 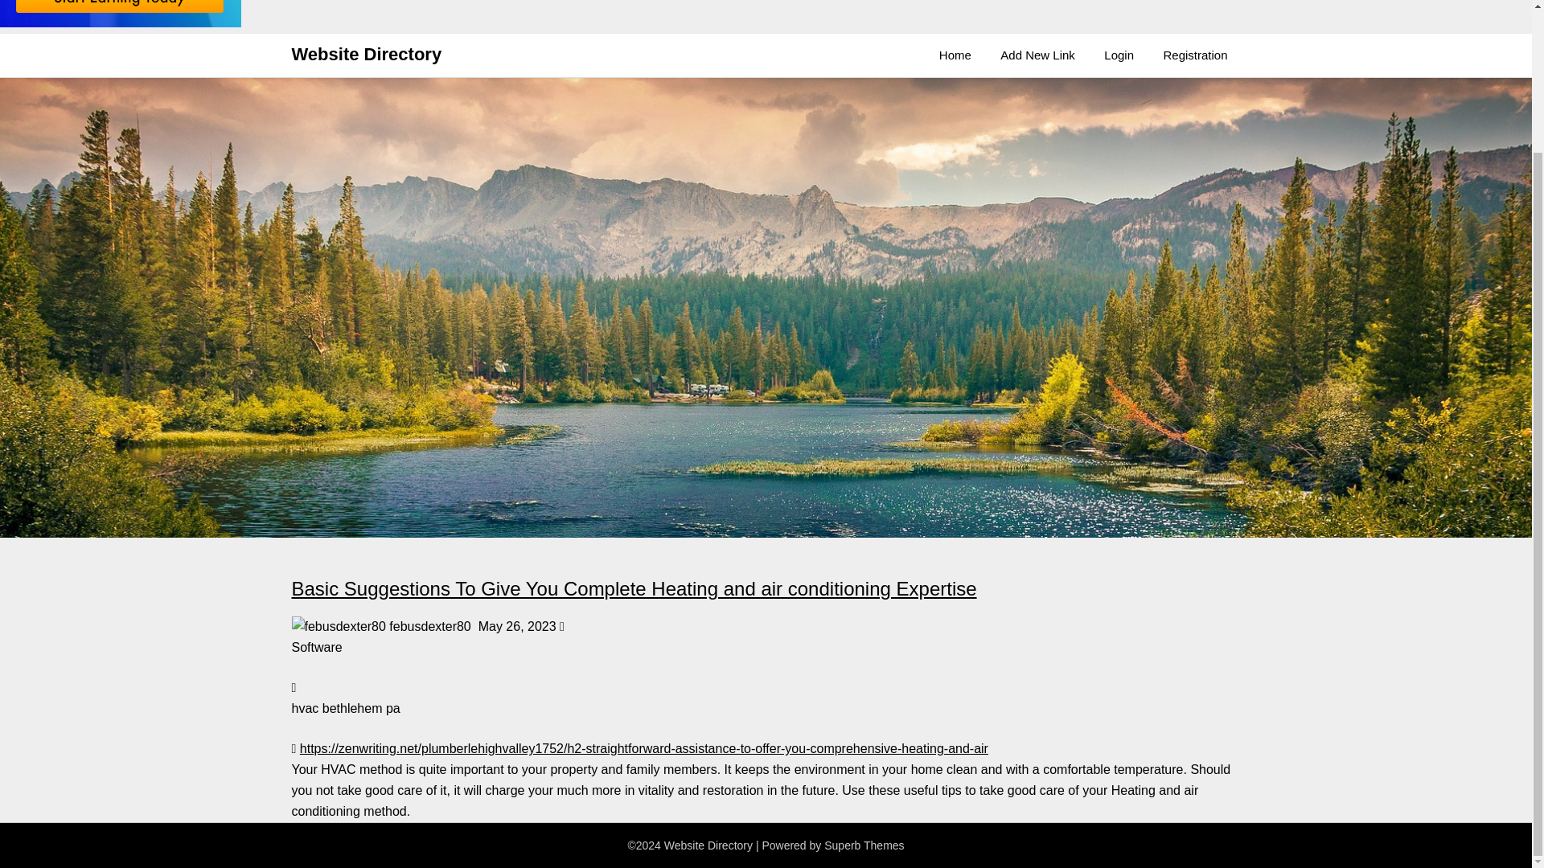 I want to click on Registration, so click(x=1195, y=55).